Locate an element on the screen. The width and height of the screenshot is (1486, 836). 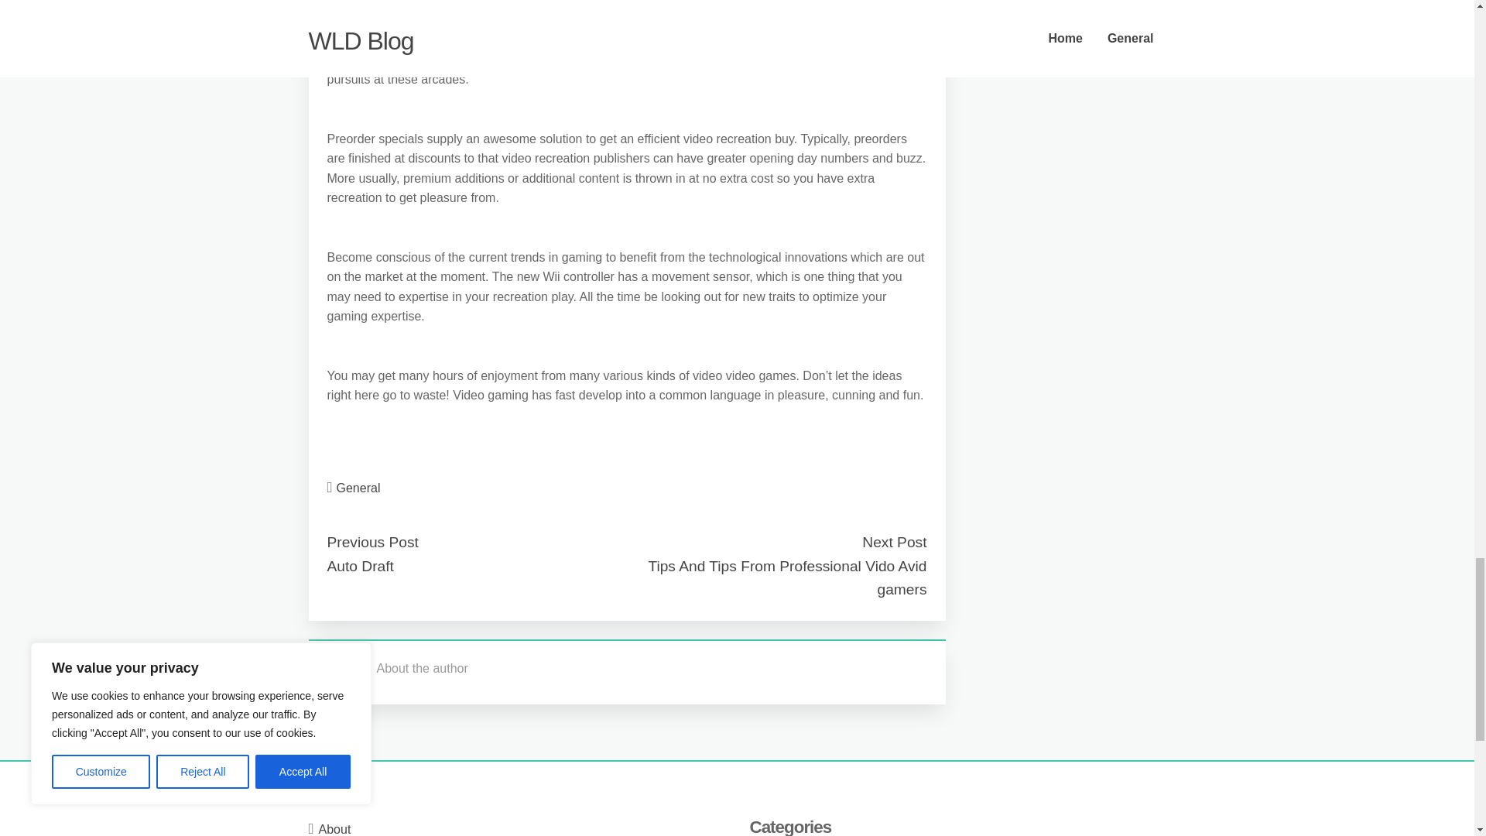
Auto Draft is located at coordinates (360, 566).